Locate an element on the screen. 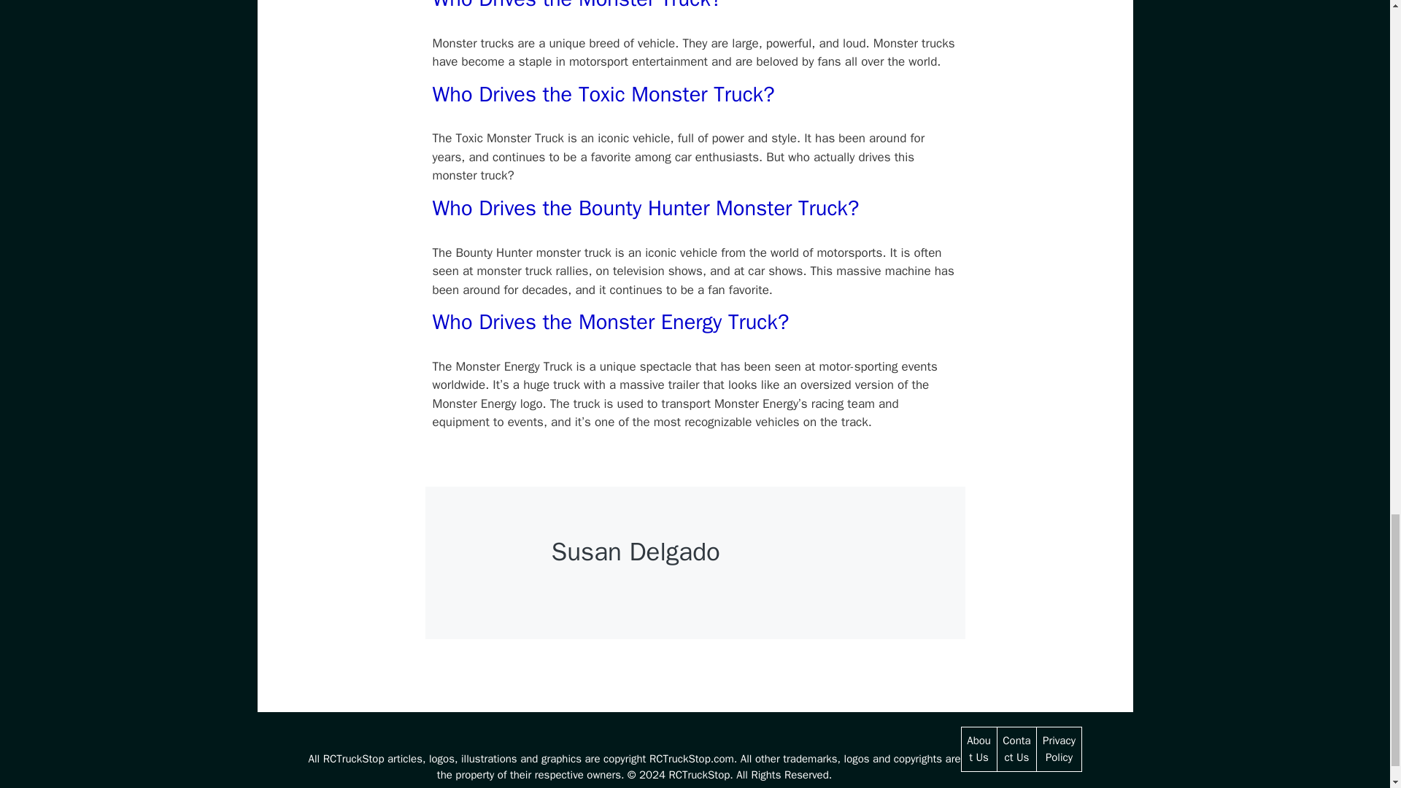  Who Drives the Toxic Monster Truck? is located at coordinates (603, 94).